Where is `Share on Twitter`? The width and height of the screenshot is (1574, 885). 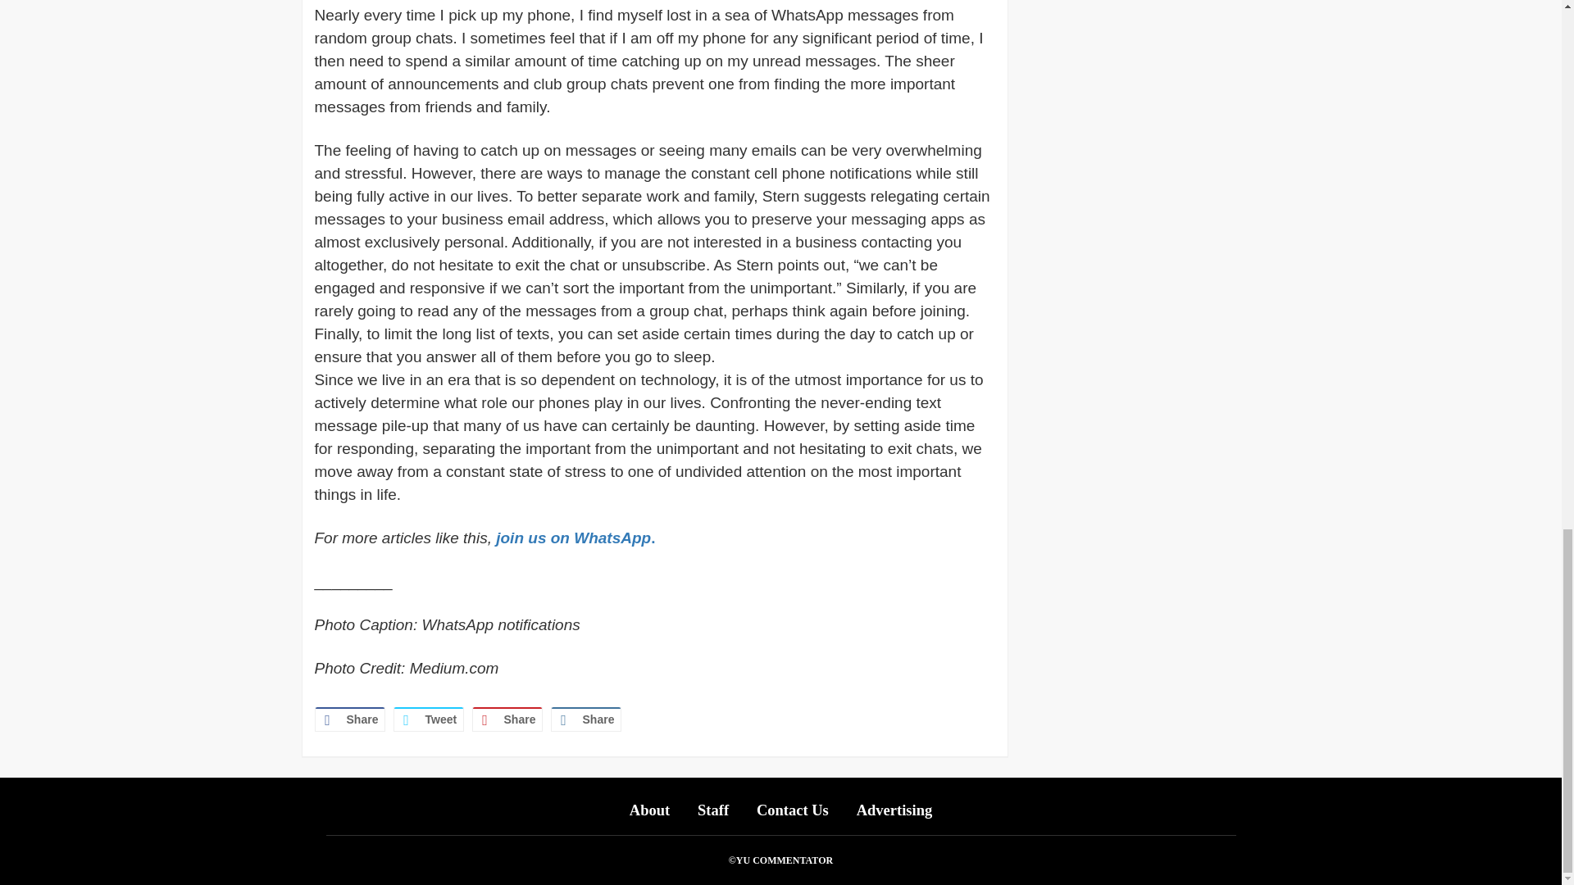
Share on Twitter is located at coordinates (429, 719).